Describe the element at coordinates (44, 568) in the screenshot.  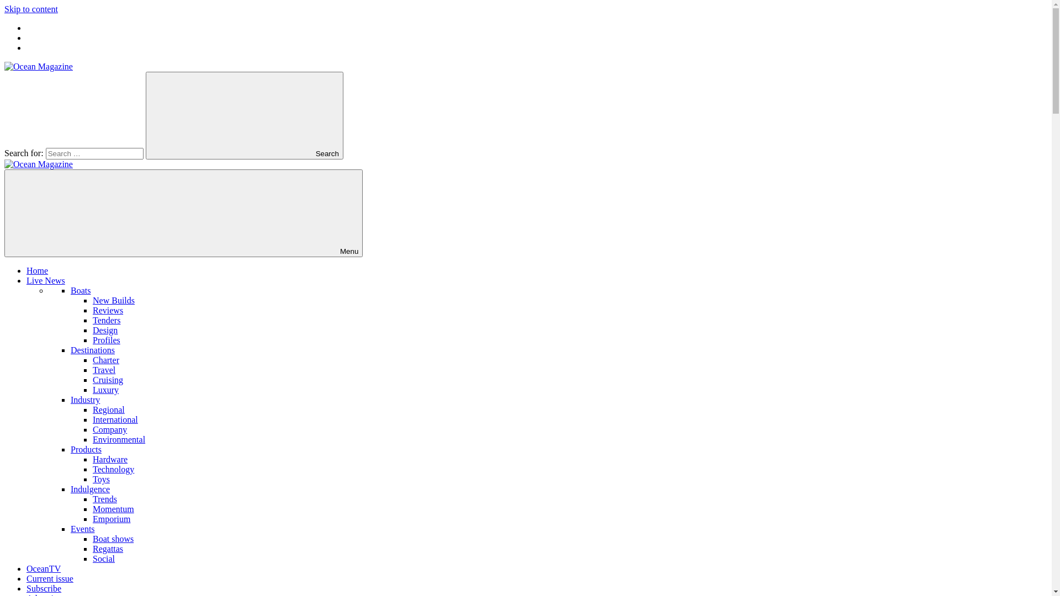
I see `OceanTV` at that location.